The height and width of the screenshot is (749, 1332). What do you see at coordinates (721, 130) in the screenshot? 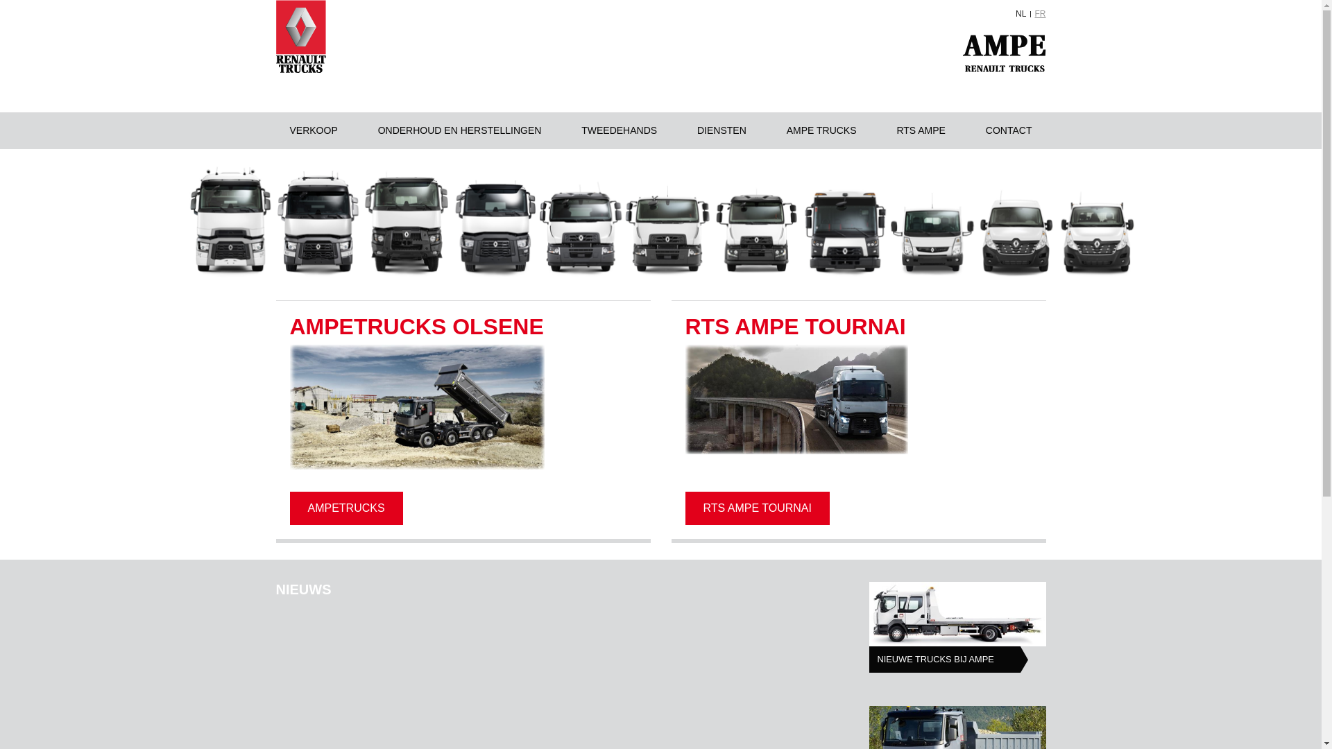
I see `DIENSTEN` at bounding box center [721, 130].